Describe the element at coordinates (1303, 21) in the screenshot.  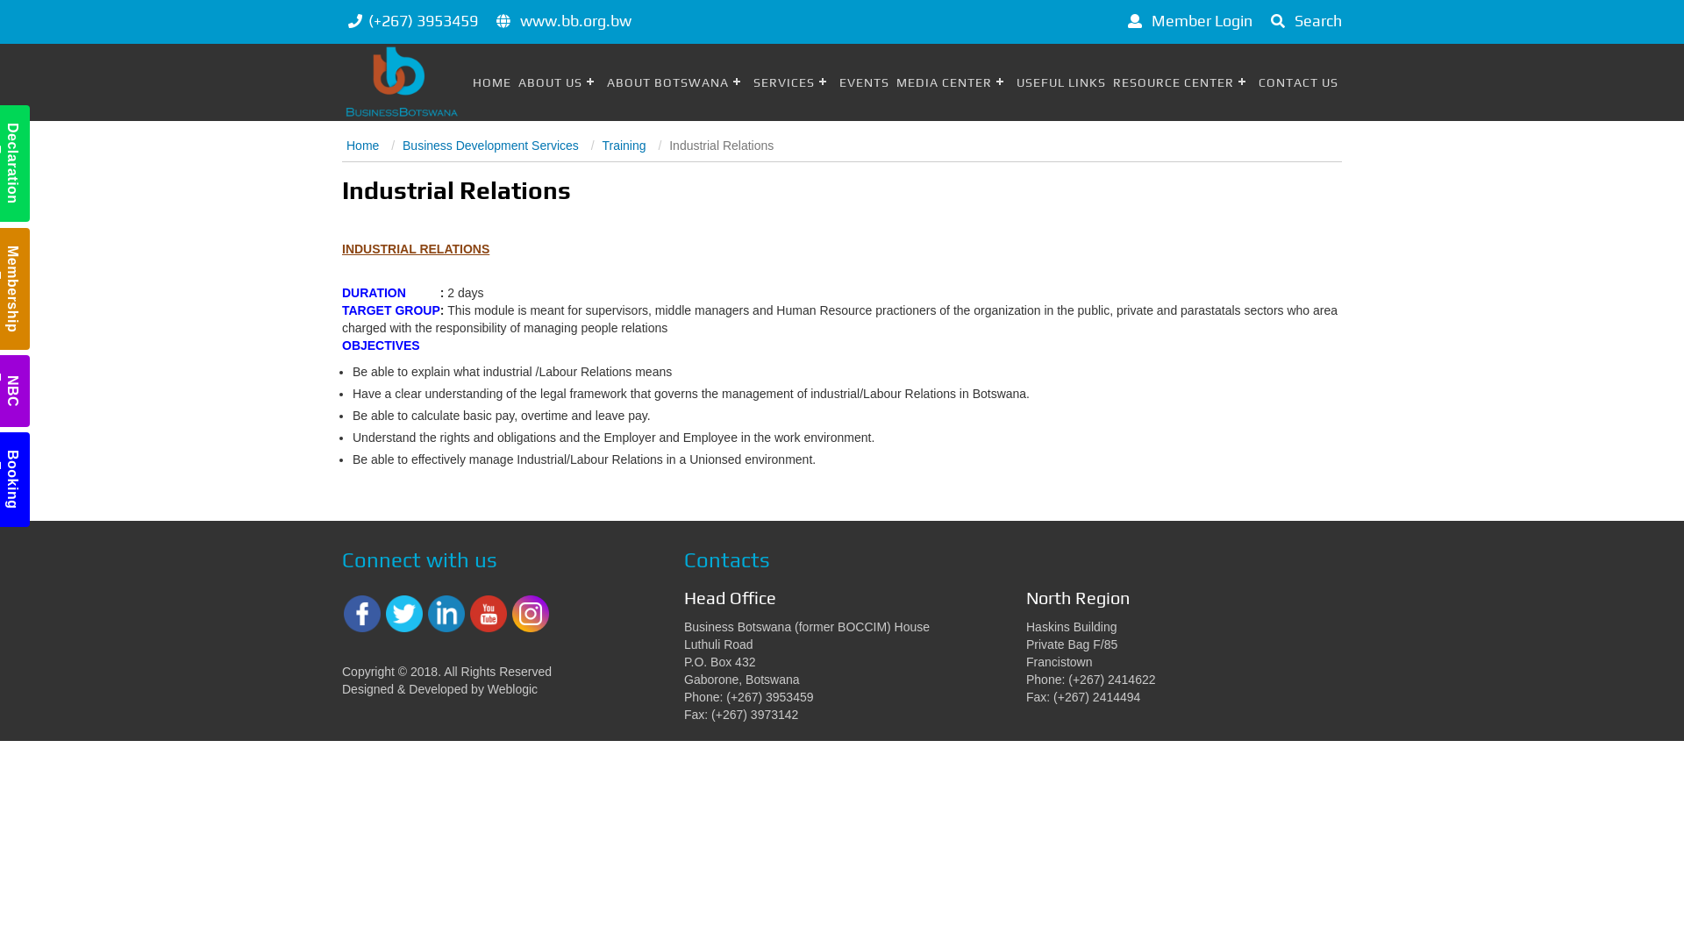
I see `Search` at that location.